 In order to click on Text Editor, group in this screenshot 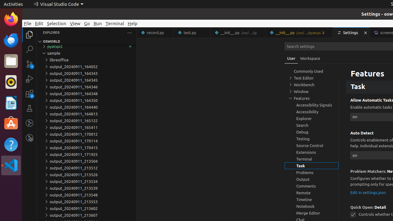, I will do `click(312, 78)`.